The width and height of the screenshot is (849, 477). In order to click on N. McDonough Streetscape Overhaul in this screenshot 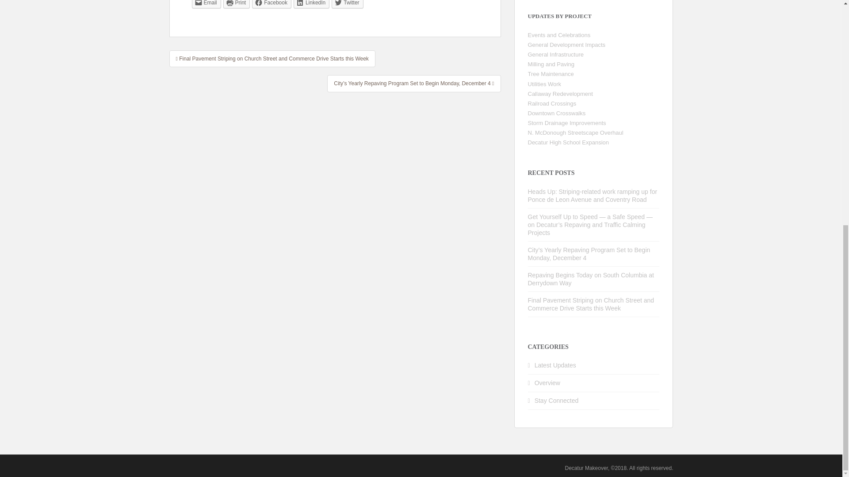, I will do `click(576, 132)`.